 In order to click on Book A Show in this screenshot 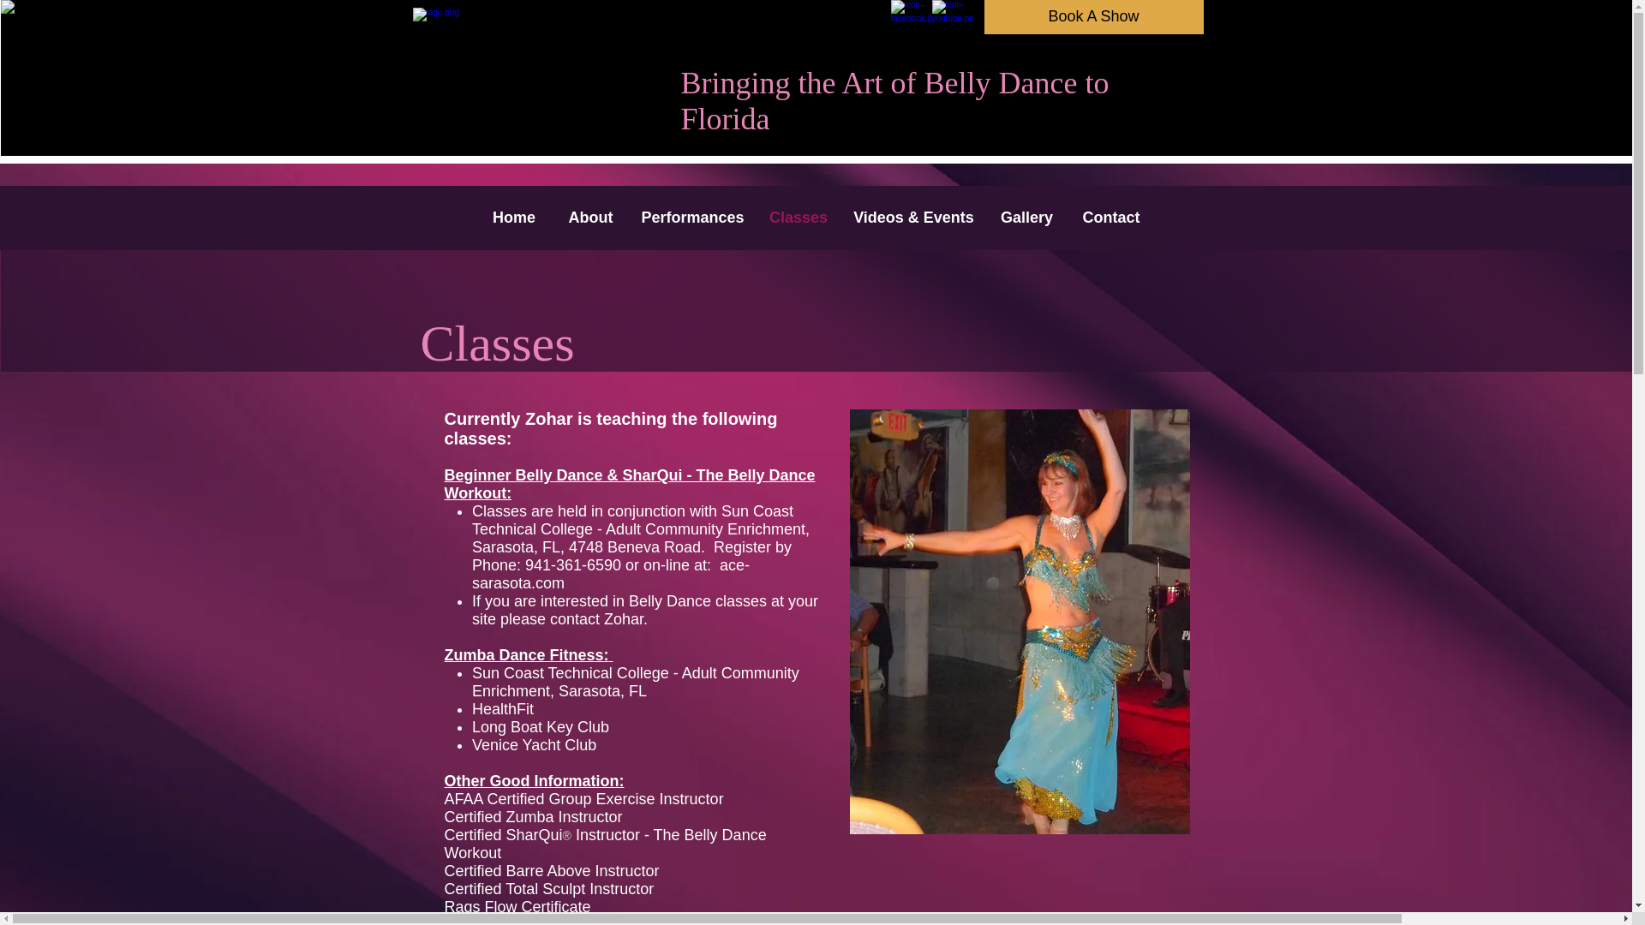, I will do `click(1093, 17)`.